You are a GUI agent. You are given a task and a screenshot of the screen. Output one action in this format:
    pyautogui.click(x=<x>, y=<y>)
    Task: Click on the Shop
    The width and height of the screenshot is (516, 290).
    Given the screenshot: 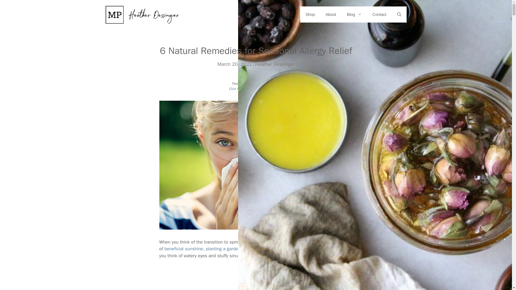 What is the action you would take?
    pyautogui.click(x=310, y=15)
    